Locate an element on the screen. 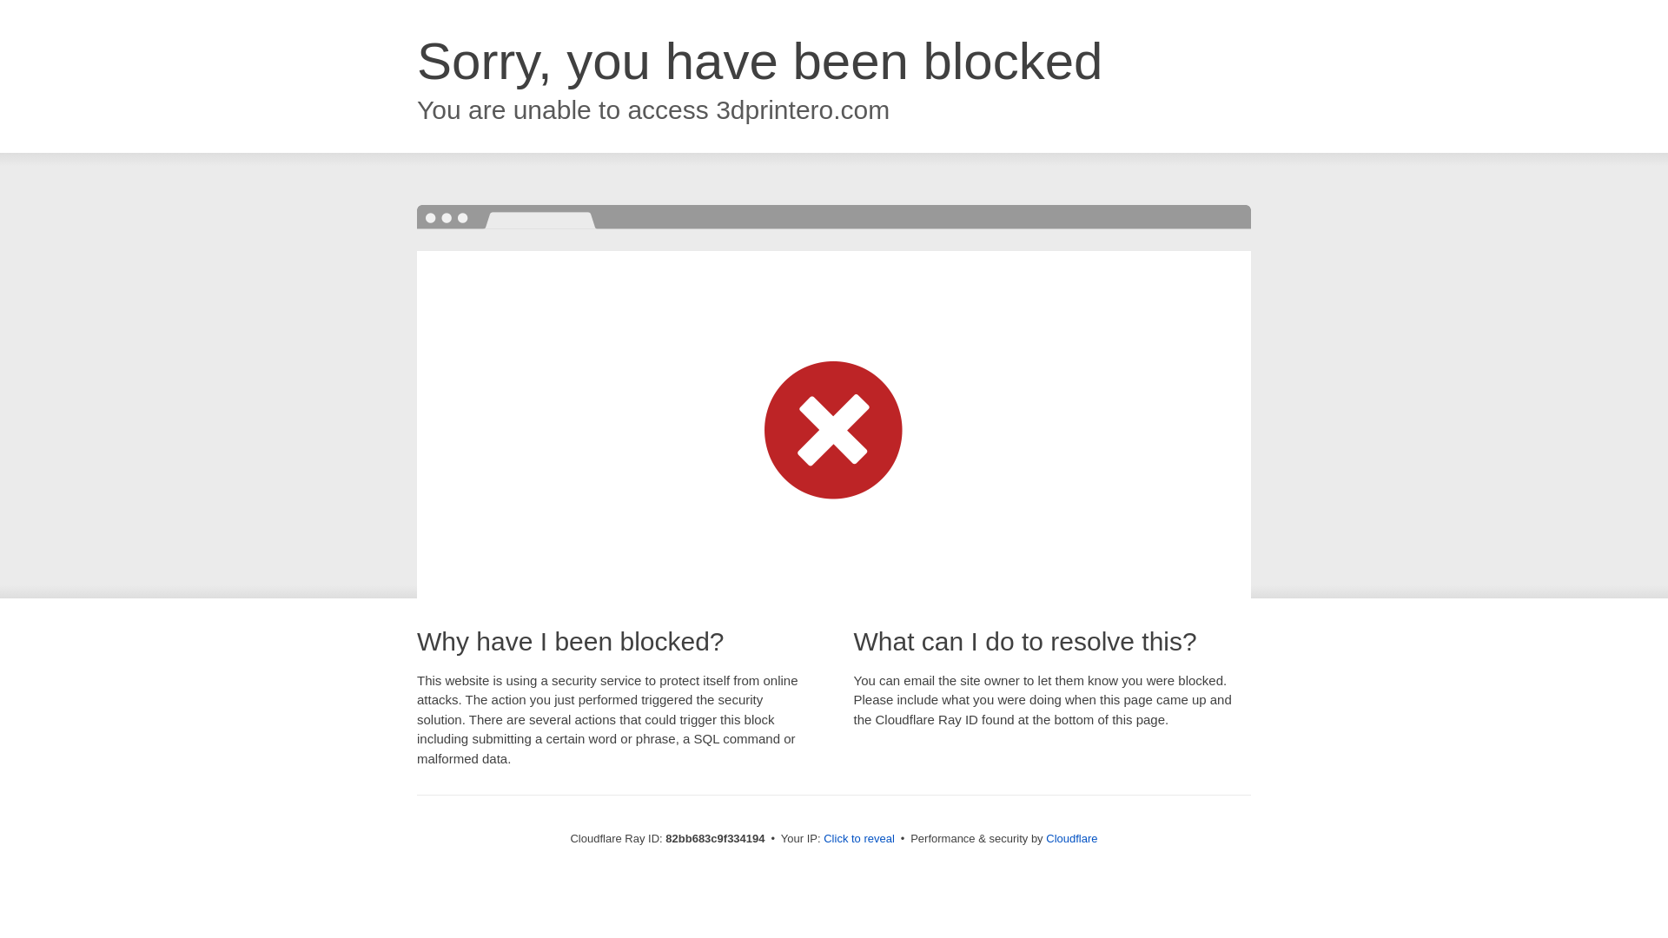  Cloudflare is located at coordinates (1072, 839).